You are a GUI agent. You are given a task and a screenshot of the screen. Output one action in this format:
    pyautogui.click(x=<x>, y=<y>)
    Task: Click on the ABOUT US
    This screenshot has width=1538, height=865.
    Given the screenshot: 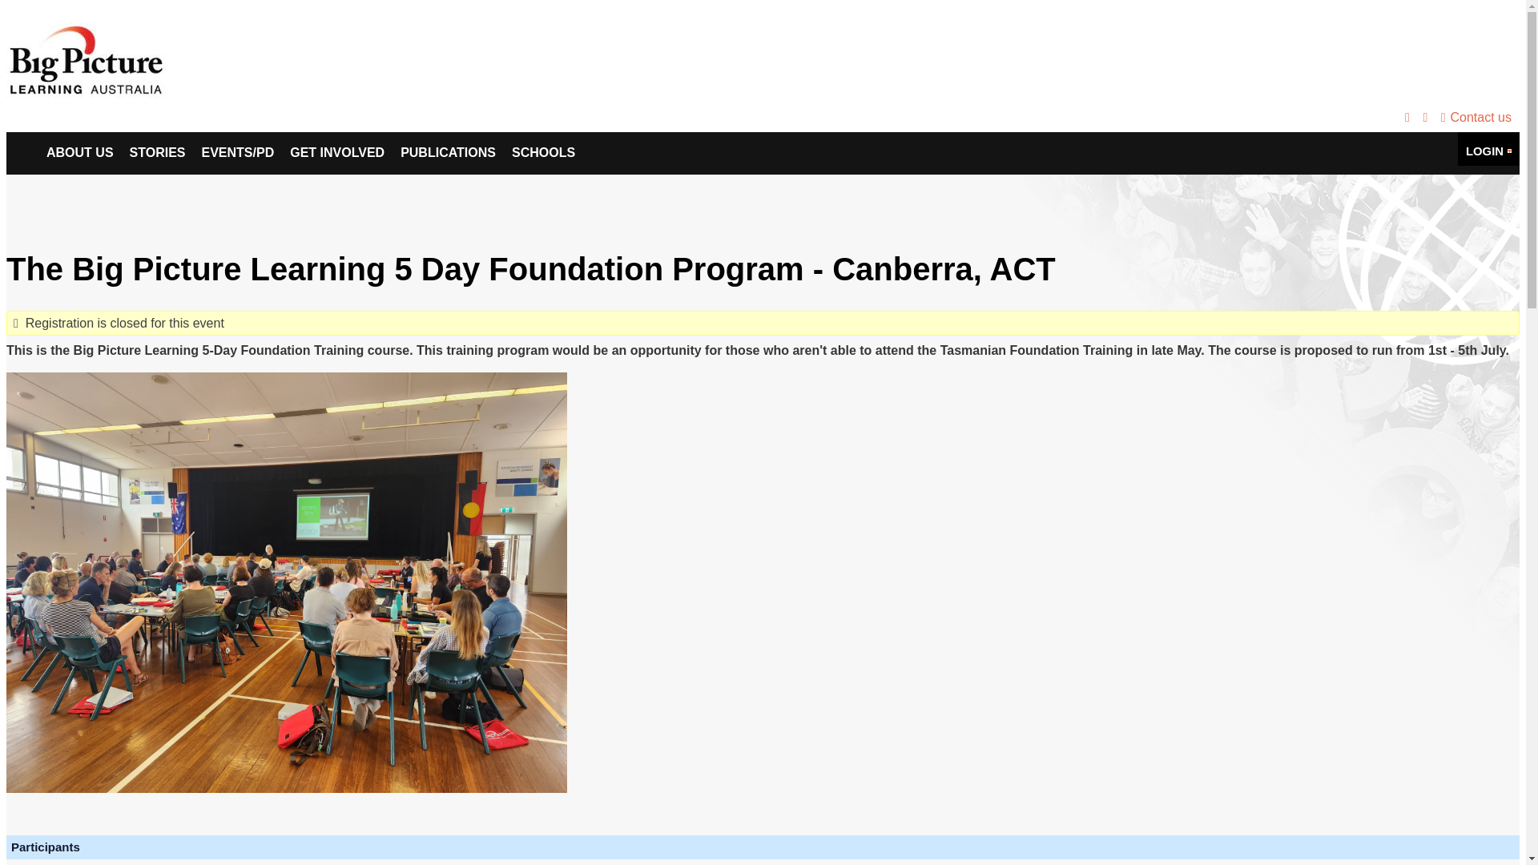 What is the action you would take?
    pyautogui.click(x=80, y=154)
    